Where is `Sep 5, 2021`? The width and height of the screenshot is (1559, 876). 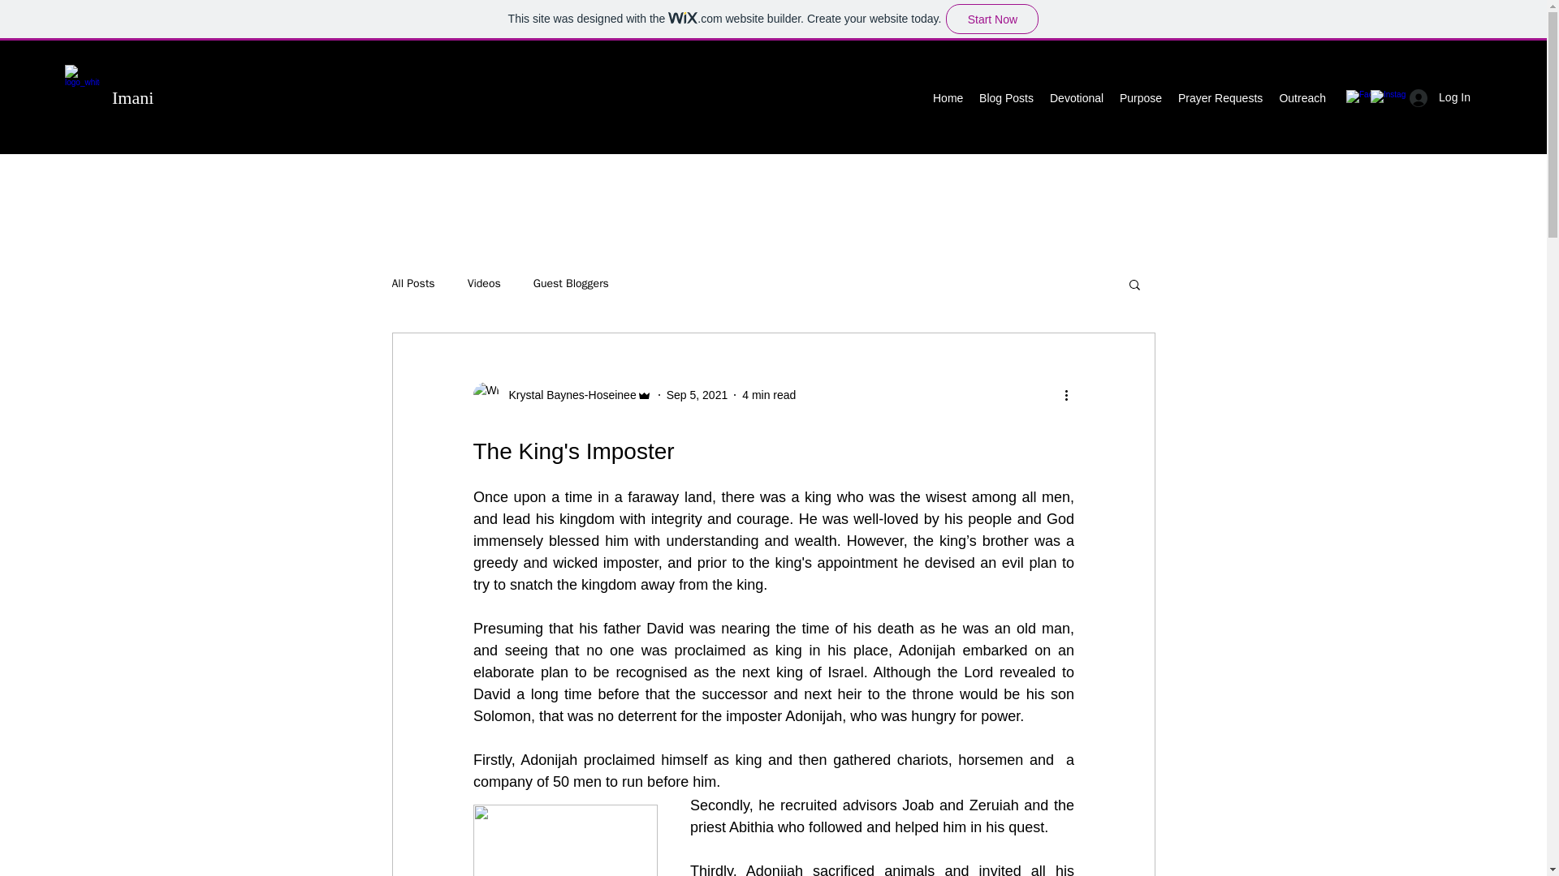
Sep 5, 2021 is located at coordinates (697, 394).